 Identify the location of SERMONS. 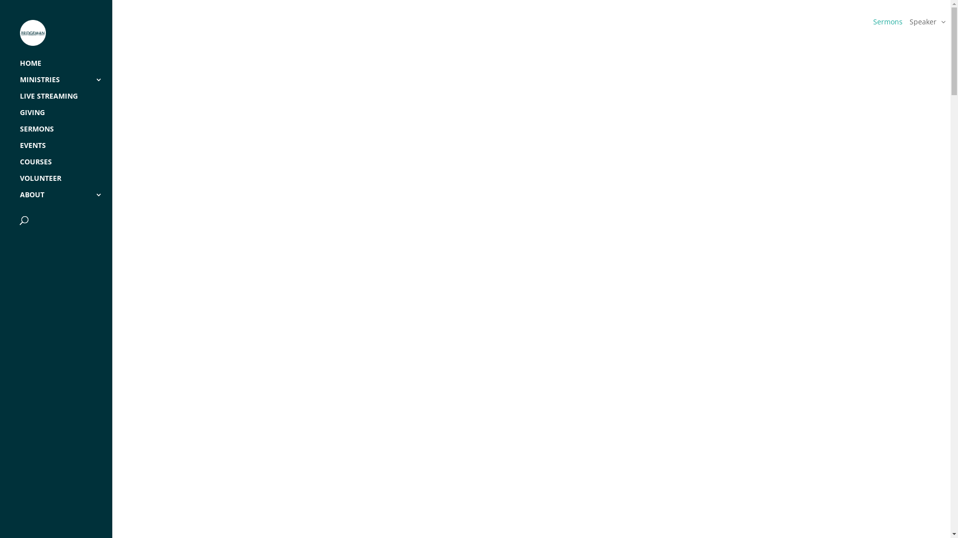
(66, 134).